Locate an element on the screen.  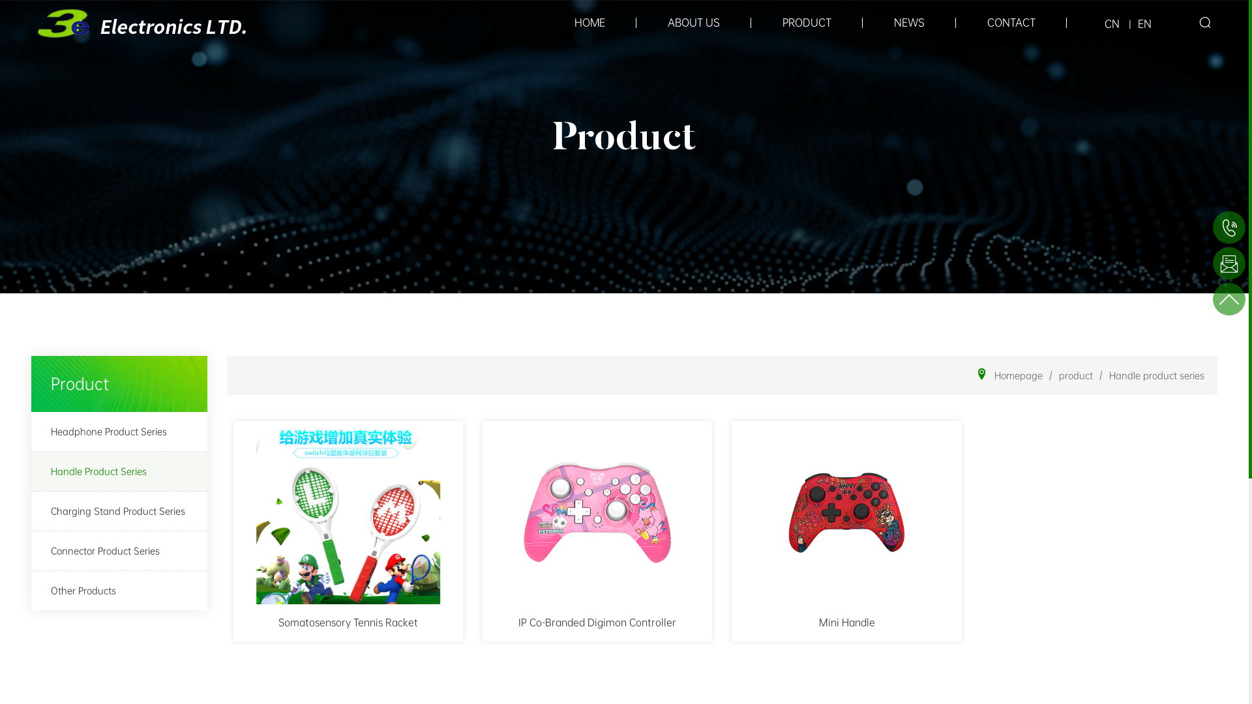
Handle Product Series is located at coordinates (119, 472).